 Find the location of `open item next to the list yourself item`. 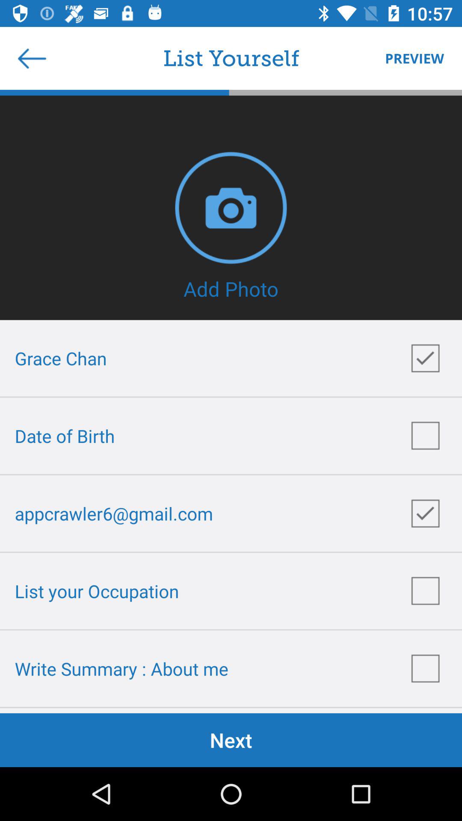

open item next to the list yourself item is located at coordinates (32, 58).